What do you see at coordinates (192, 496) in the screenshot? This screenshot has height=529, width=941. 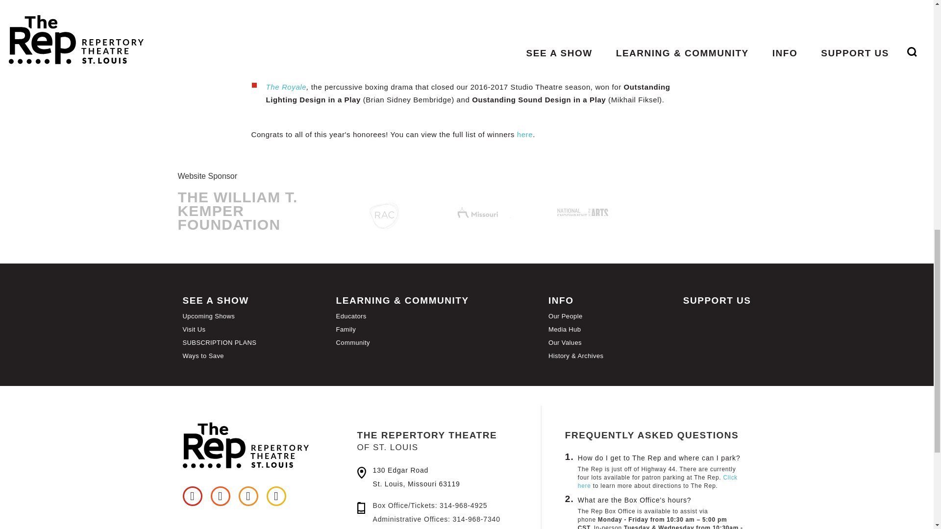 I see `facebook` at bounding box center [192, 496].